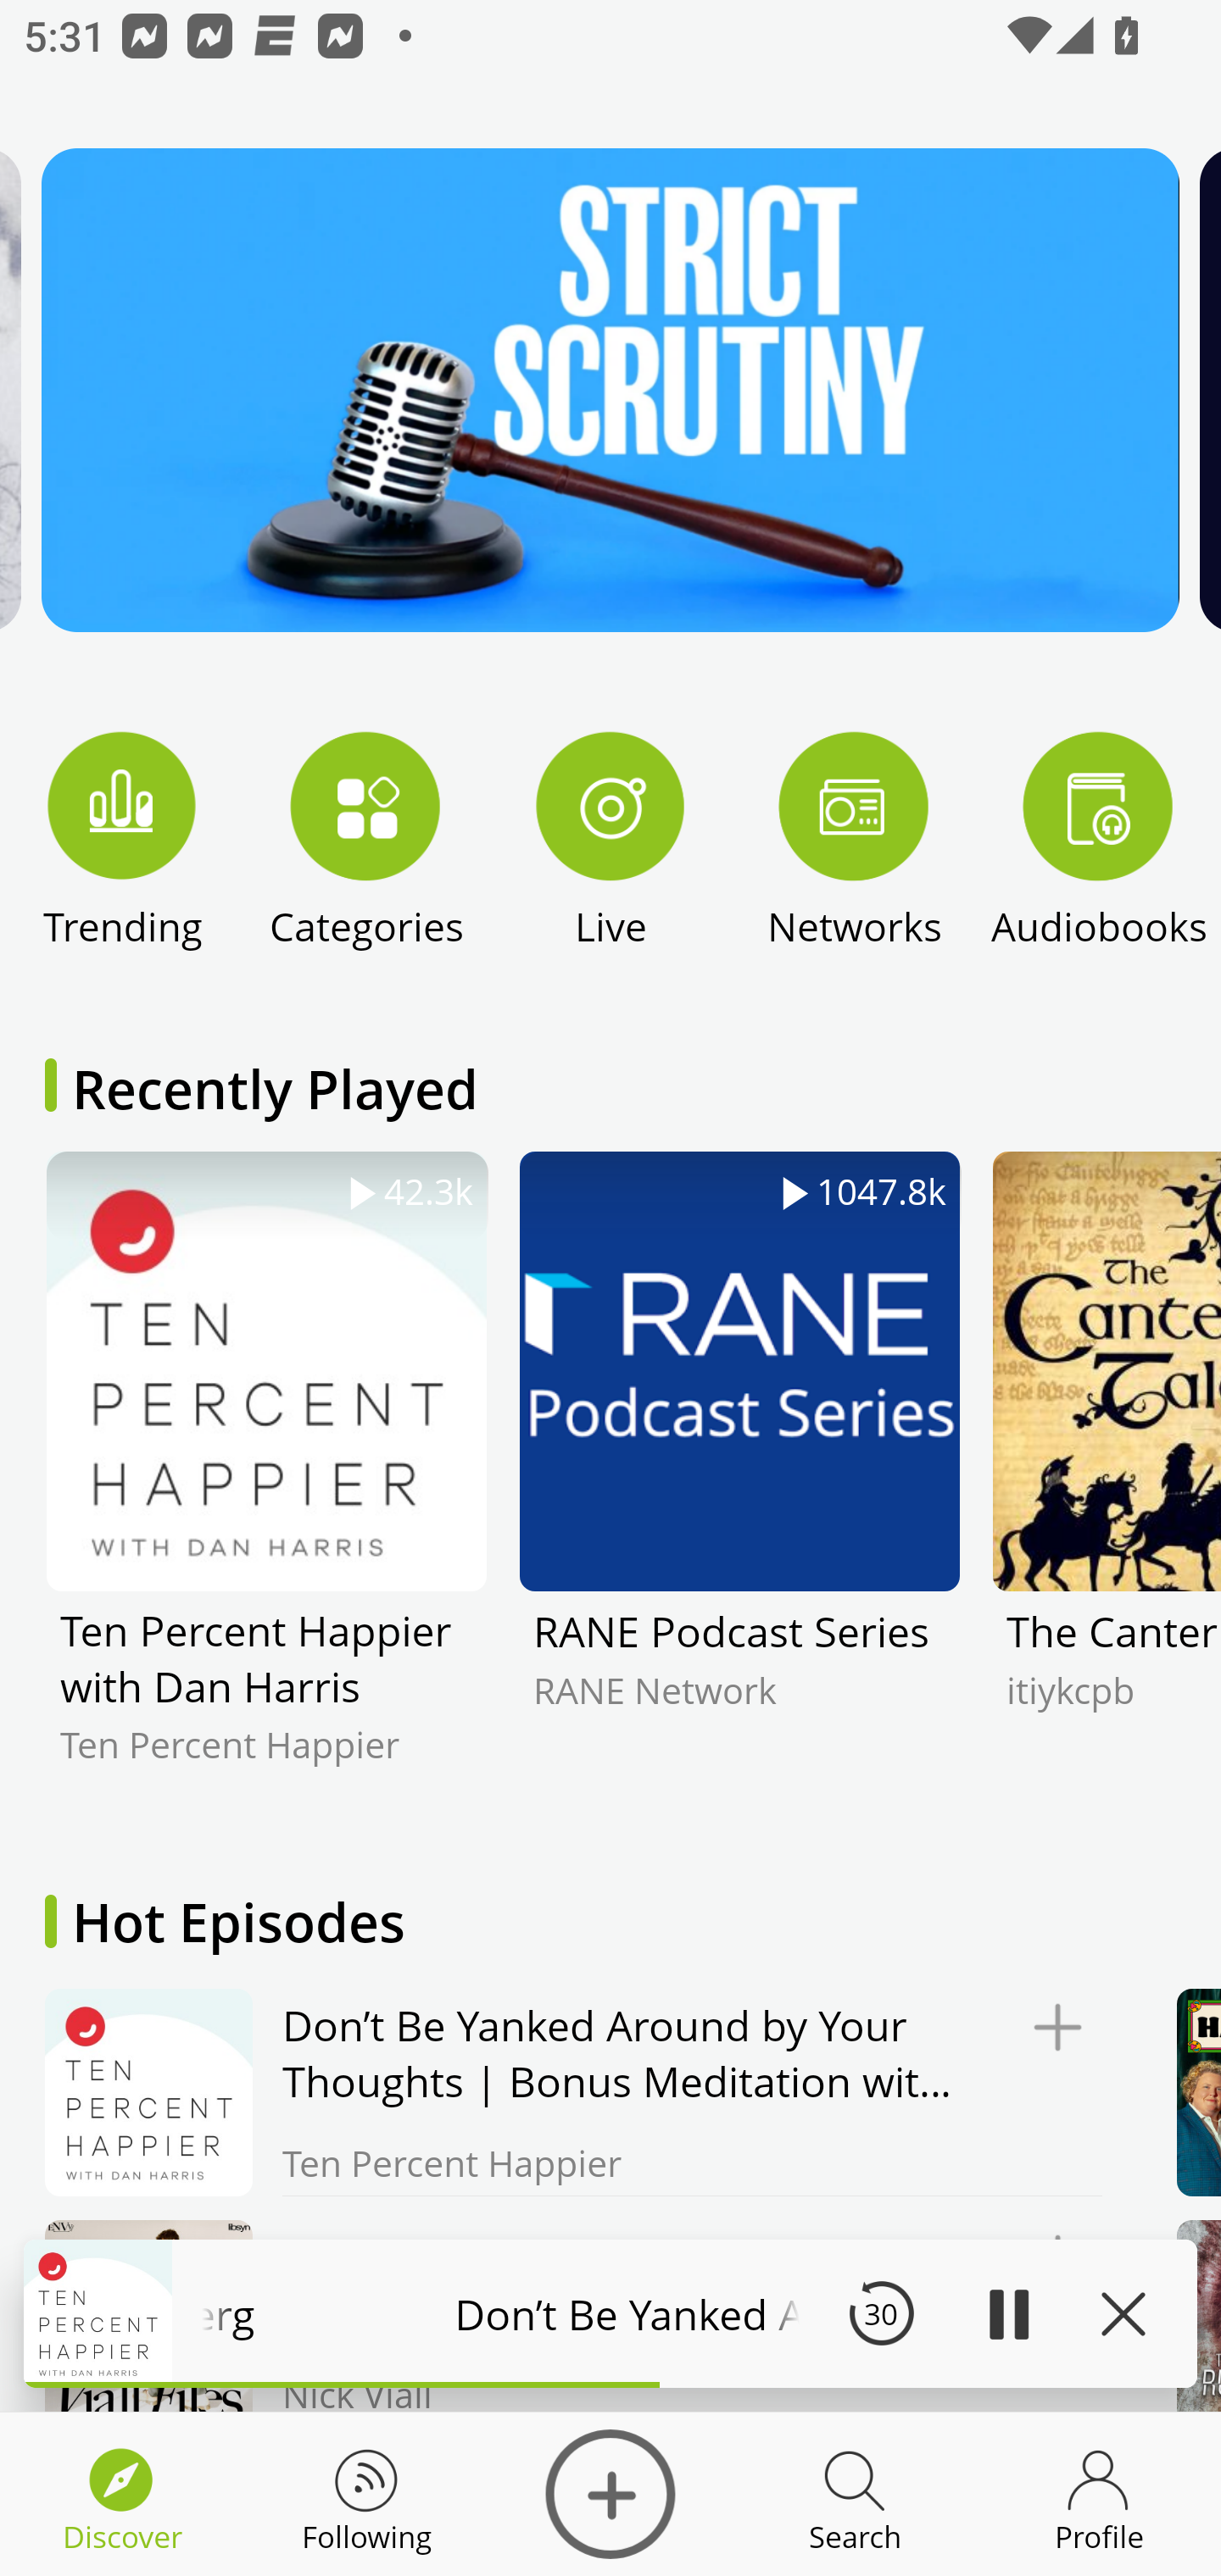 The width and height of the screenshot is (1221, 2576). I want to click on Discover Profile, so click(1099, 2495).